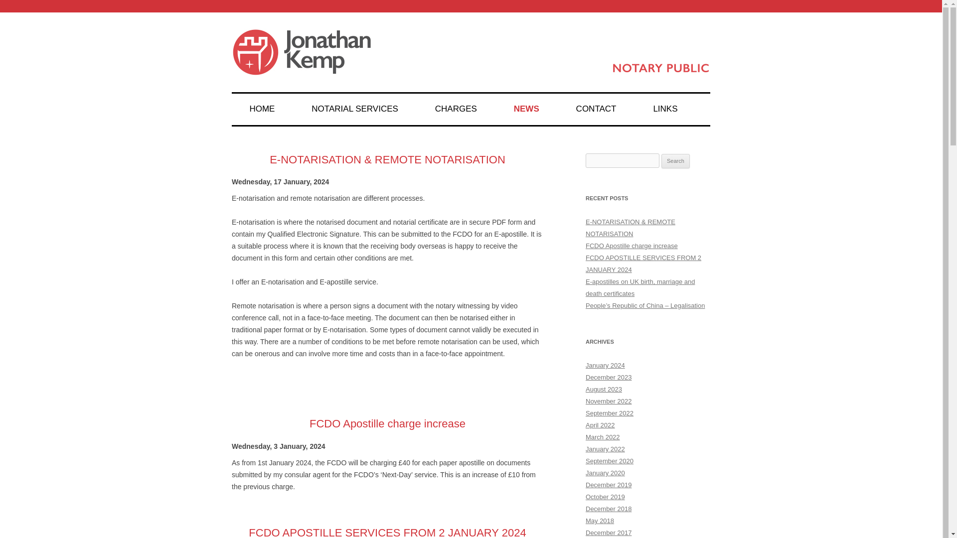 The image size is (957, 538). What do you see at coordinates (610, 413) in the screenshot?
I see `September 2022` at bounding box center [610, 413].